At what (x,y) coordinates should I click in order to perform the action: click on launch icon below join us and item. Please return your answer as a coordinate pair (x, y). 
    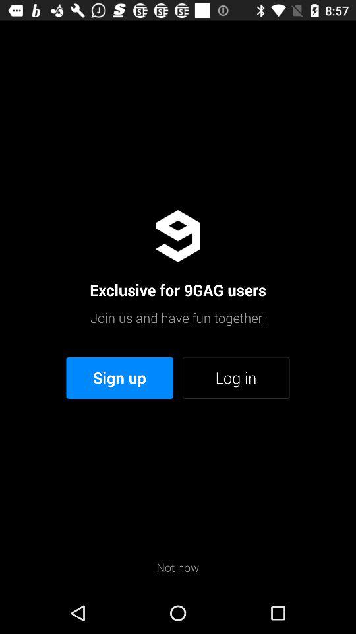
    Looking at the image, I should click on (236, 378).